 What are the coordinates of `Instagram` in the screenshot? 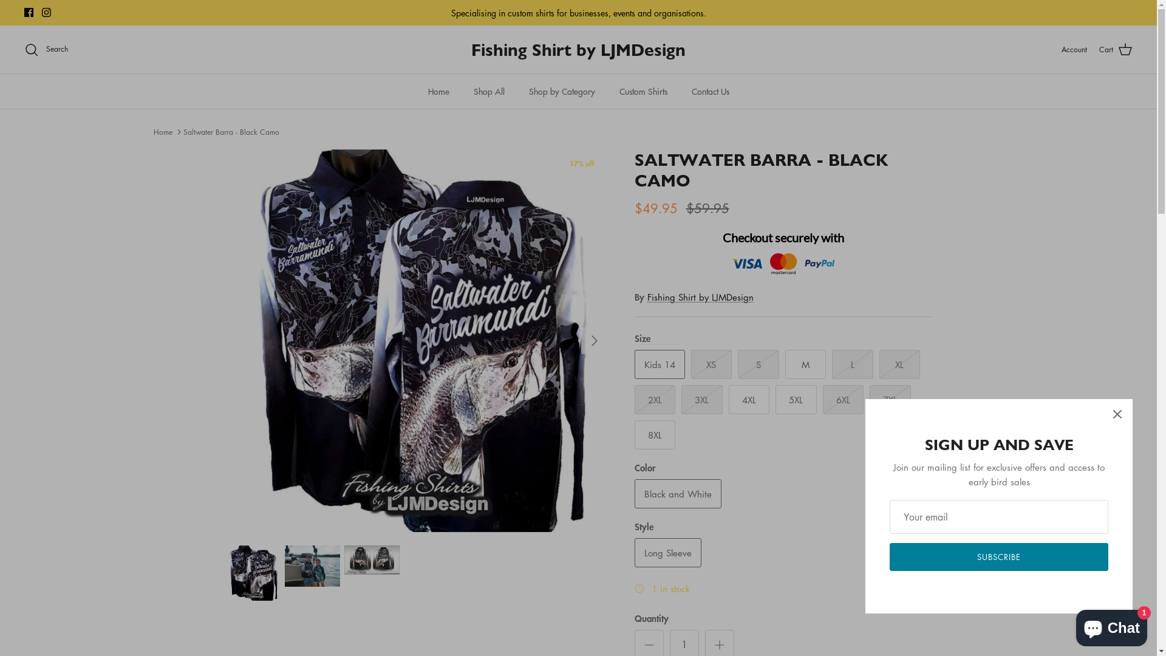 It's located at (46, 12).